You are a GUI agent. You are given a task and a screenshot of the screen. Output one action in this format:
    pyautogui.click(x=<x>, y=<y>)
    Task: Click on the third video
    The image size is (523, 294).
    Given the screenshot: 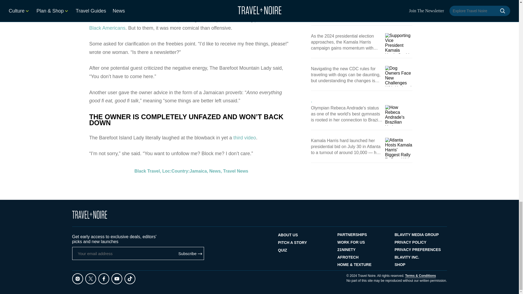 What is the action you would take?
    pyautogui.click(x=245, y=2)
    